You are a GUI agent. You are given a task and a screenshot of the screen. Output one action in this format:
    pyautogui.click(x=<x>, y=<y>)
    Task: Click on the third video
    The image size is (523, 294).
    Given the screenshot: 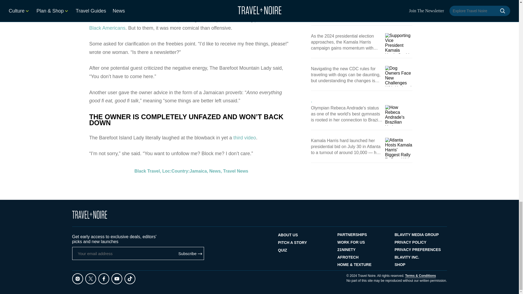 What is the action you would take?
    pyautogui.click(x=245, y=2)
    